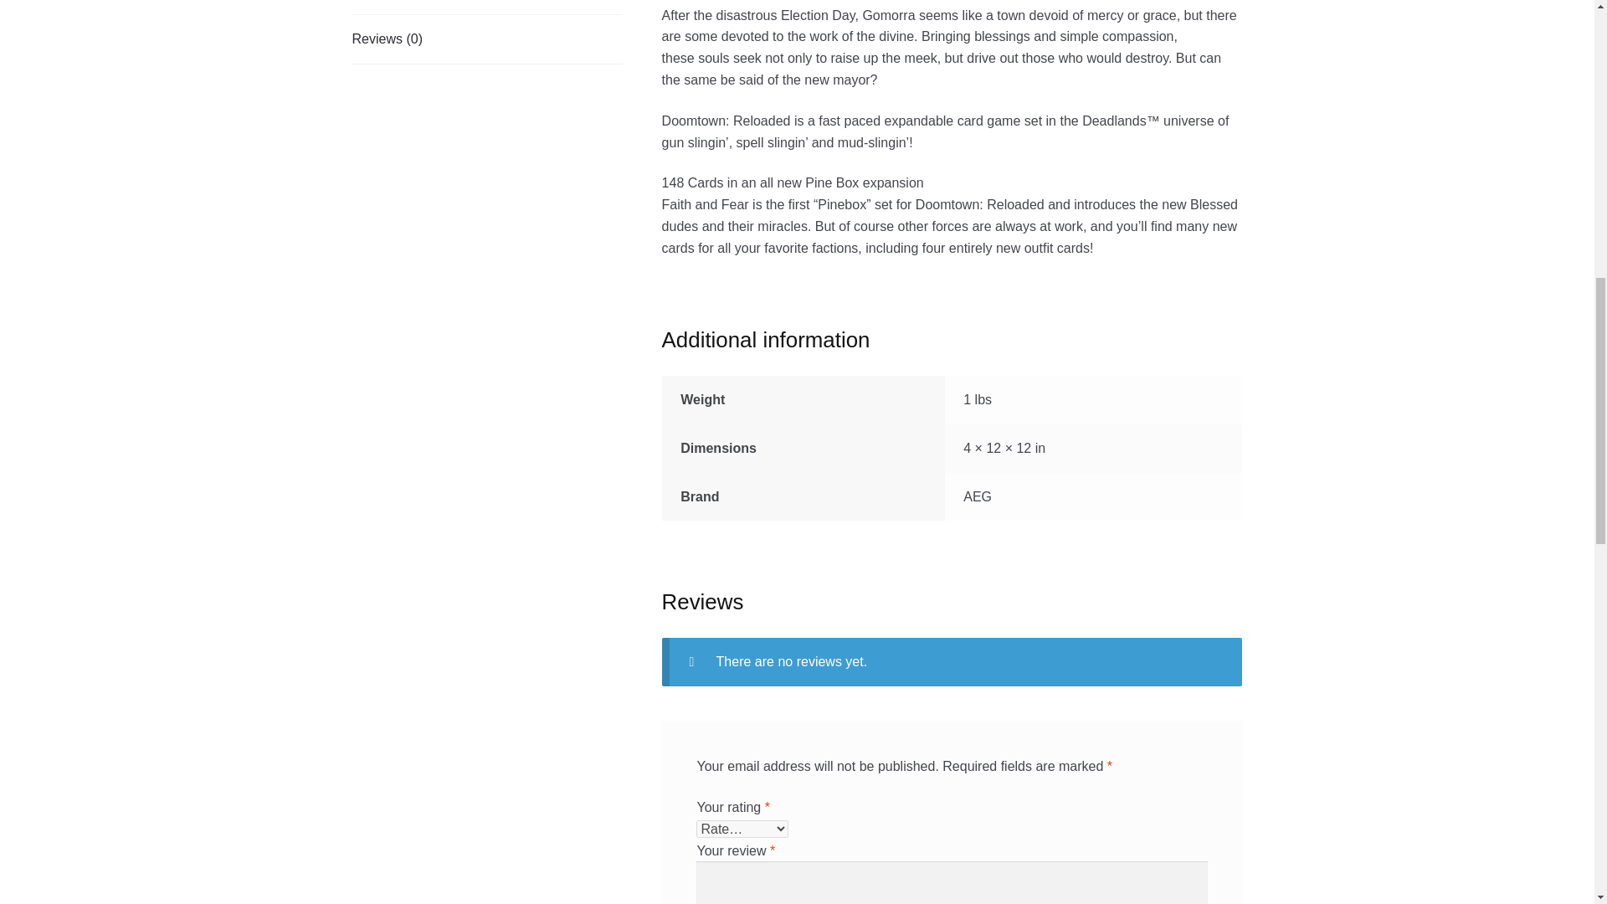 The width and height of the screenshot is (1607, 904). I want to click on Additional information, so click(487, 8).